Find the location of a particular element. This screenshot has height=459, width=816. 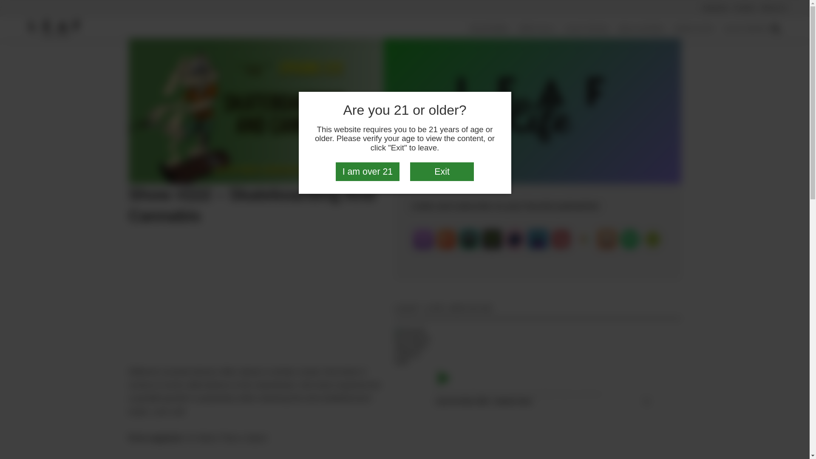

LEAF PICKS is located at coordinates (587, 29).